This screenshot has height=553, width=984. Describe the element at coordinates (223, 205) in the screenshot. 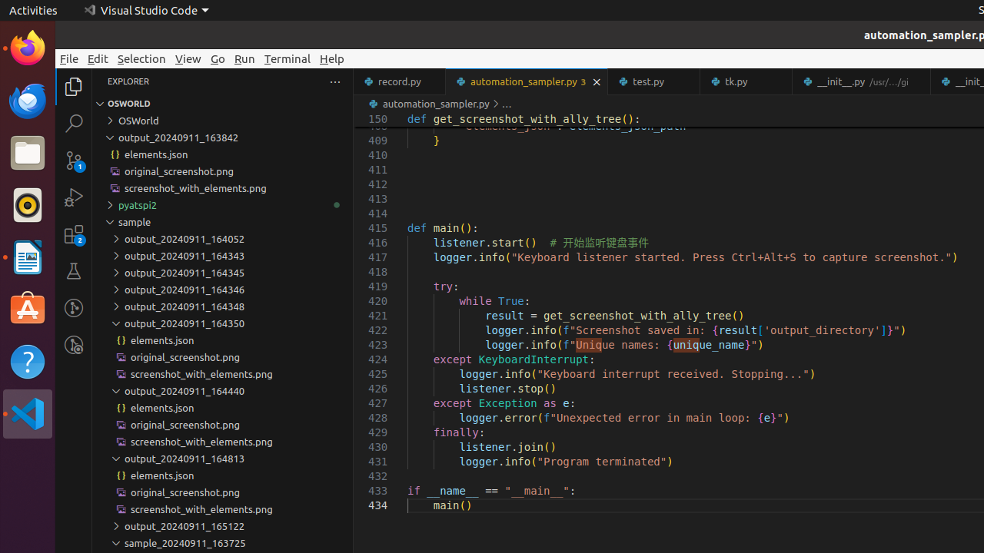

I see `pyatspi2` at that location.